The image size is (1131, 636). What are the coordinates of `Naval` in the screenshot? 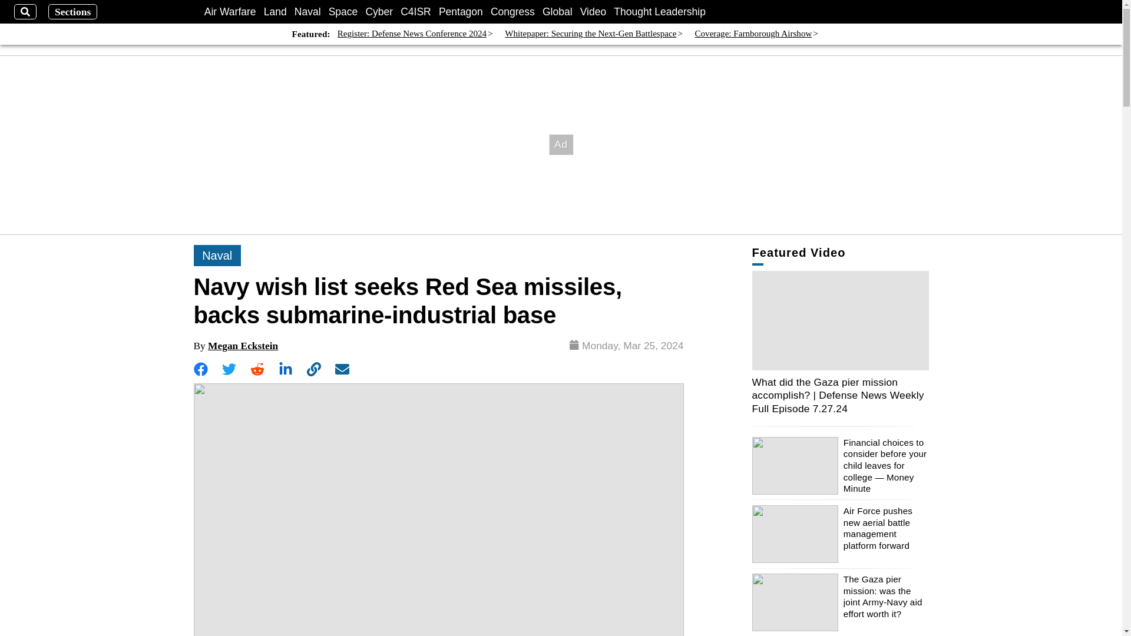 It's located at (307, 12).